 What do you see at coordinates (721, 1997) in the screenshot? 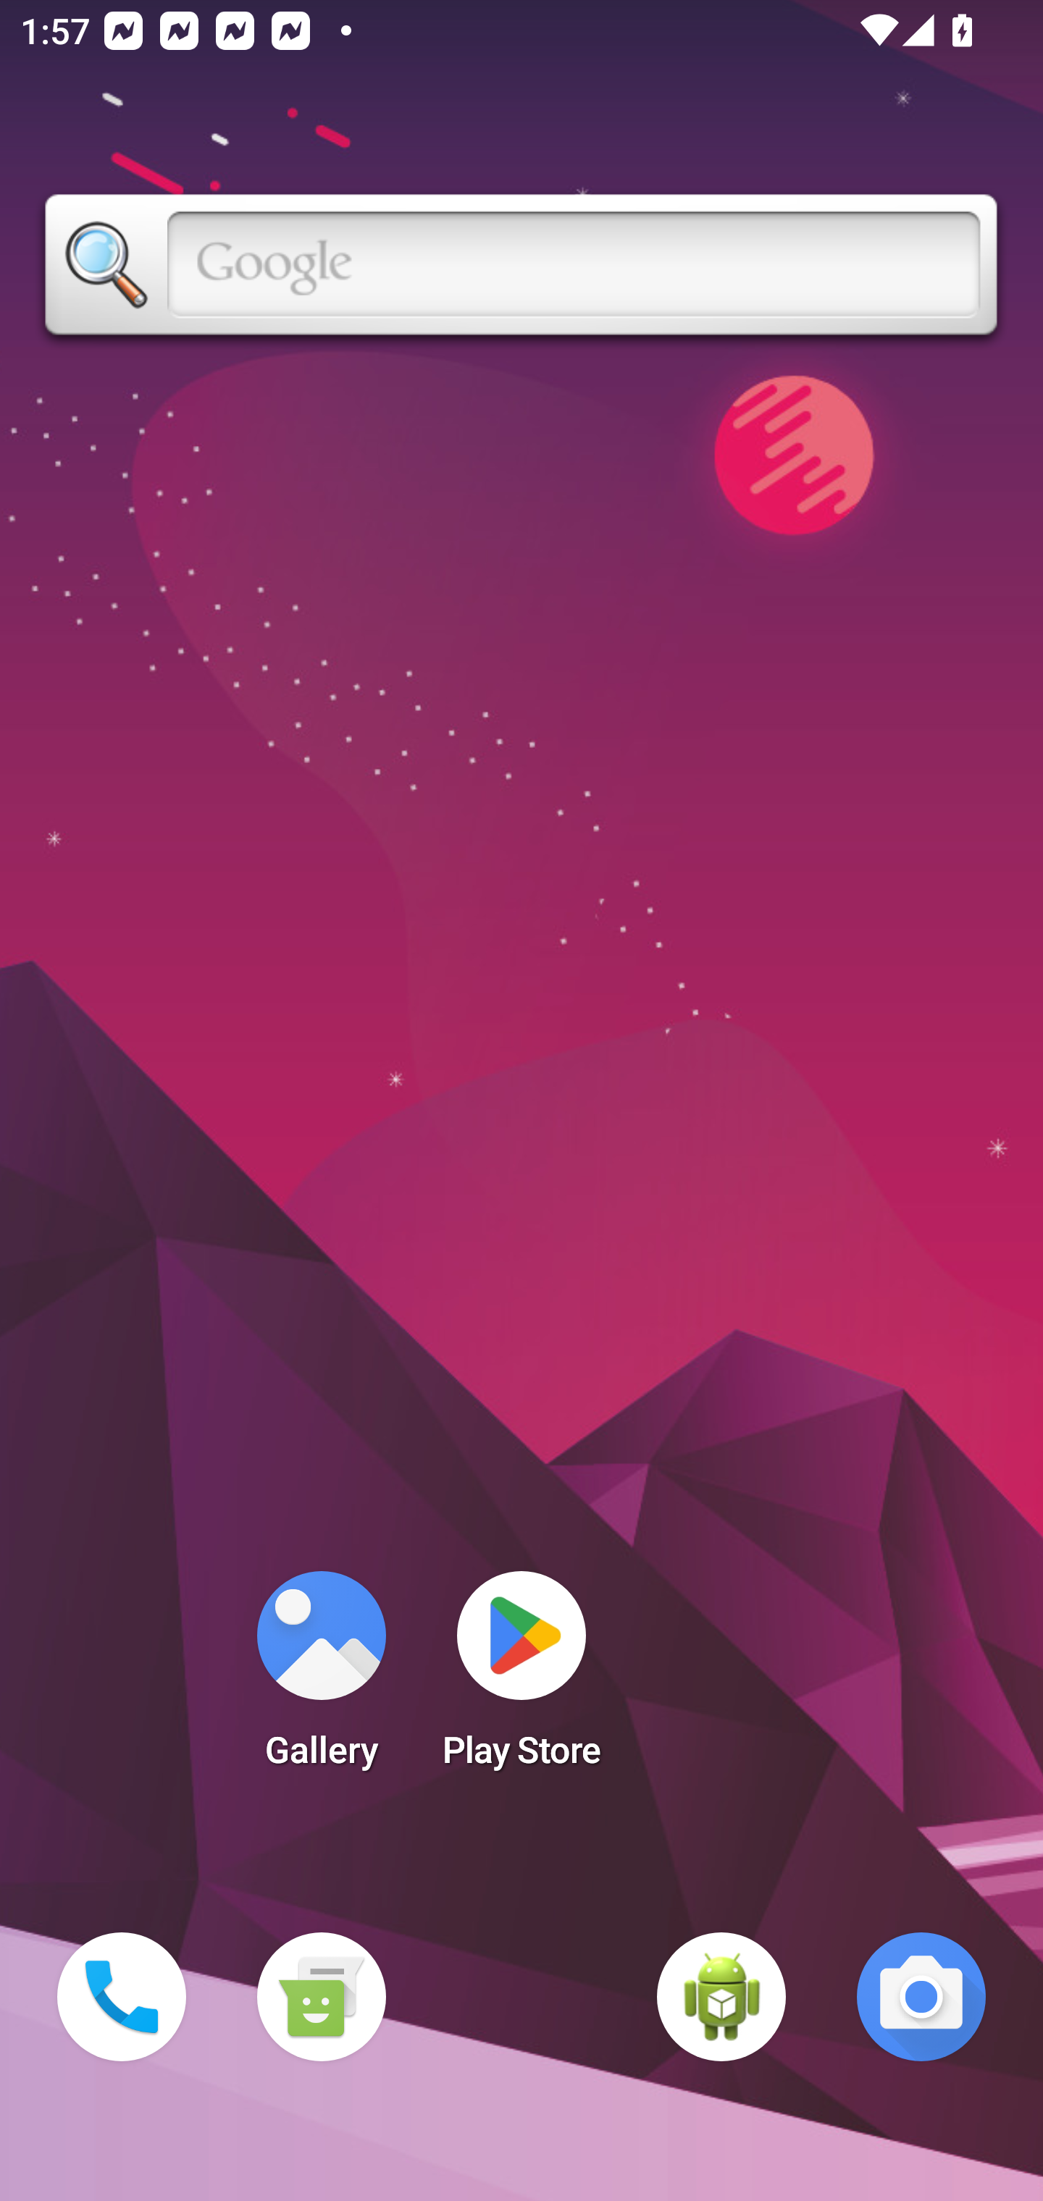
I see `WebView Browser Tester` at bounding box center [721, 1997].